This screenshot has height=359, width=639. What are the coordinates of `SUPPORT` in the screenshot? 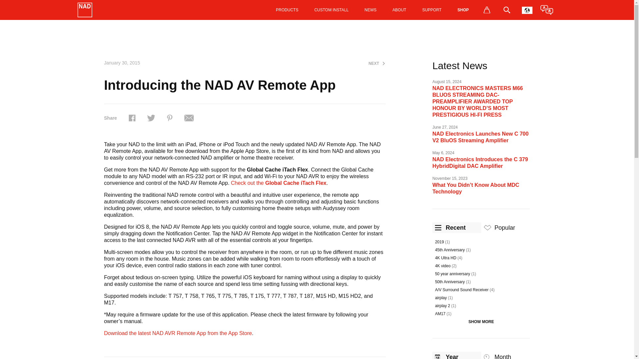 It's located at (432, 10).